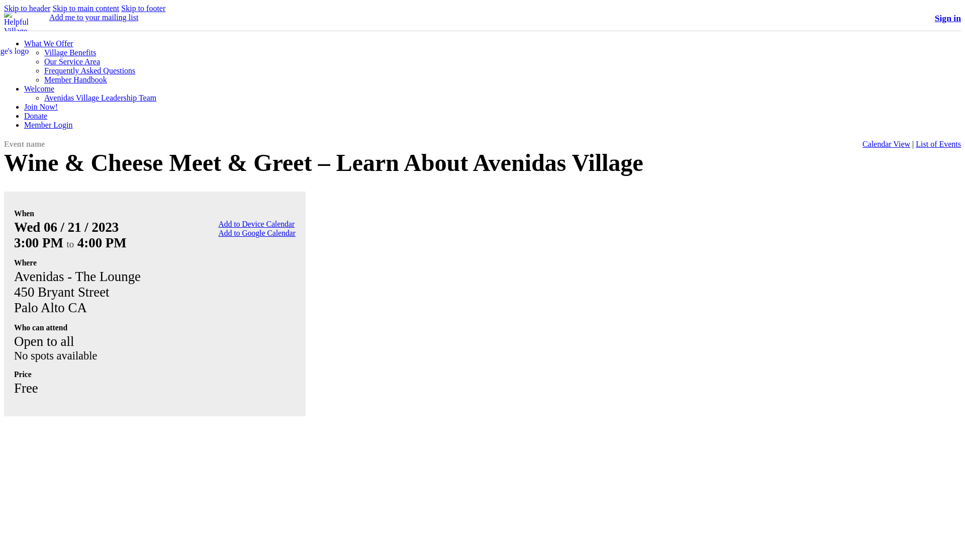 The height and width of the screenshot is (543, 965). What do you see at coordinates (93, 17) in the screenshot?
I see `Add me to your mailing list` at bounding box center [93, 17].